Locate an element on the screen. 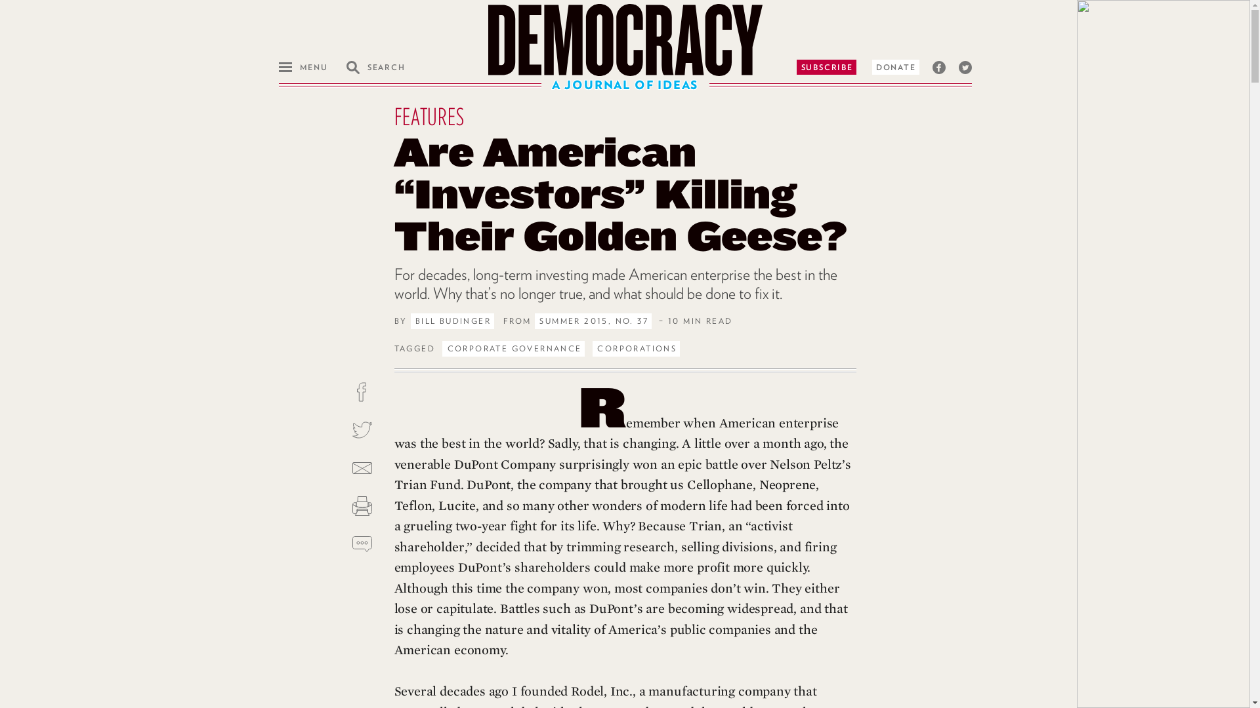  FEATURES is located at coordinates (428, 116).